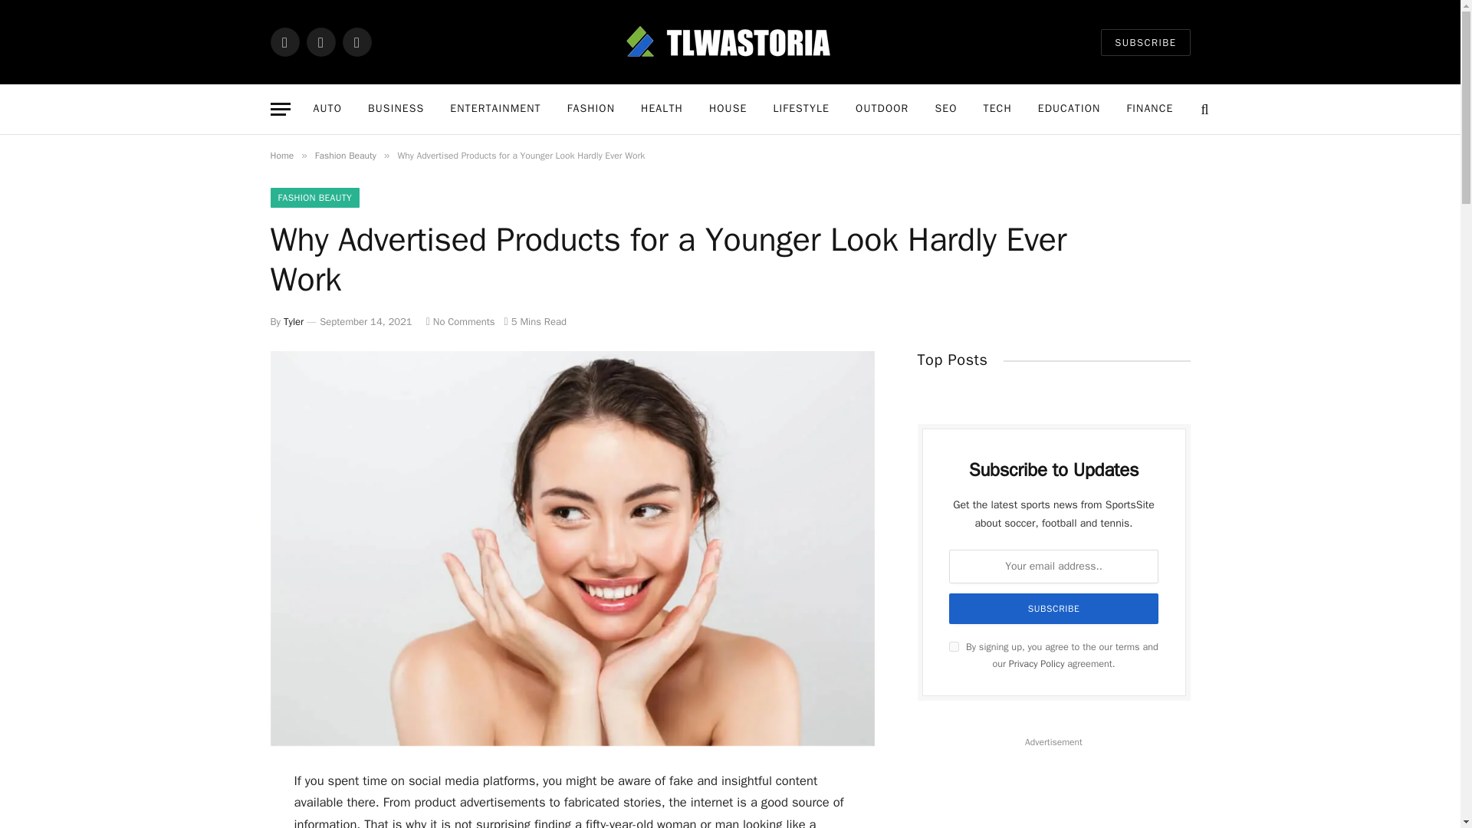 Image resolution: width=1472 pixels, height=828 pixels. I want to click on AUTO, so click(328, 109).